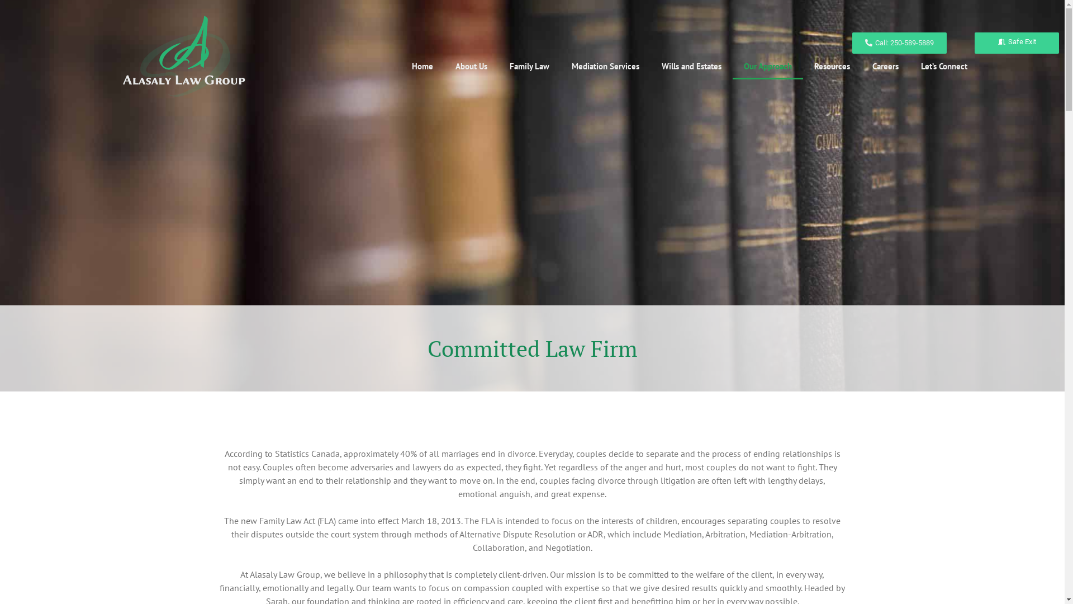 The width and height of the screenshot is (1073, 604). What do you see at coordinates (900, 43) in the screenshot?
I see `Call: 250-589-5889` at bounding box center [900, 43].